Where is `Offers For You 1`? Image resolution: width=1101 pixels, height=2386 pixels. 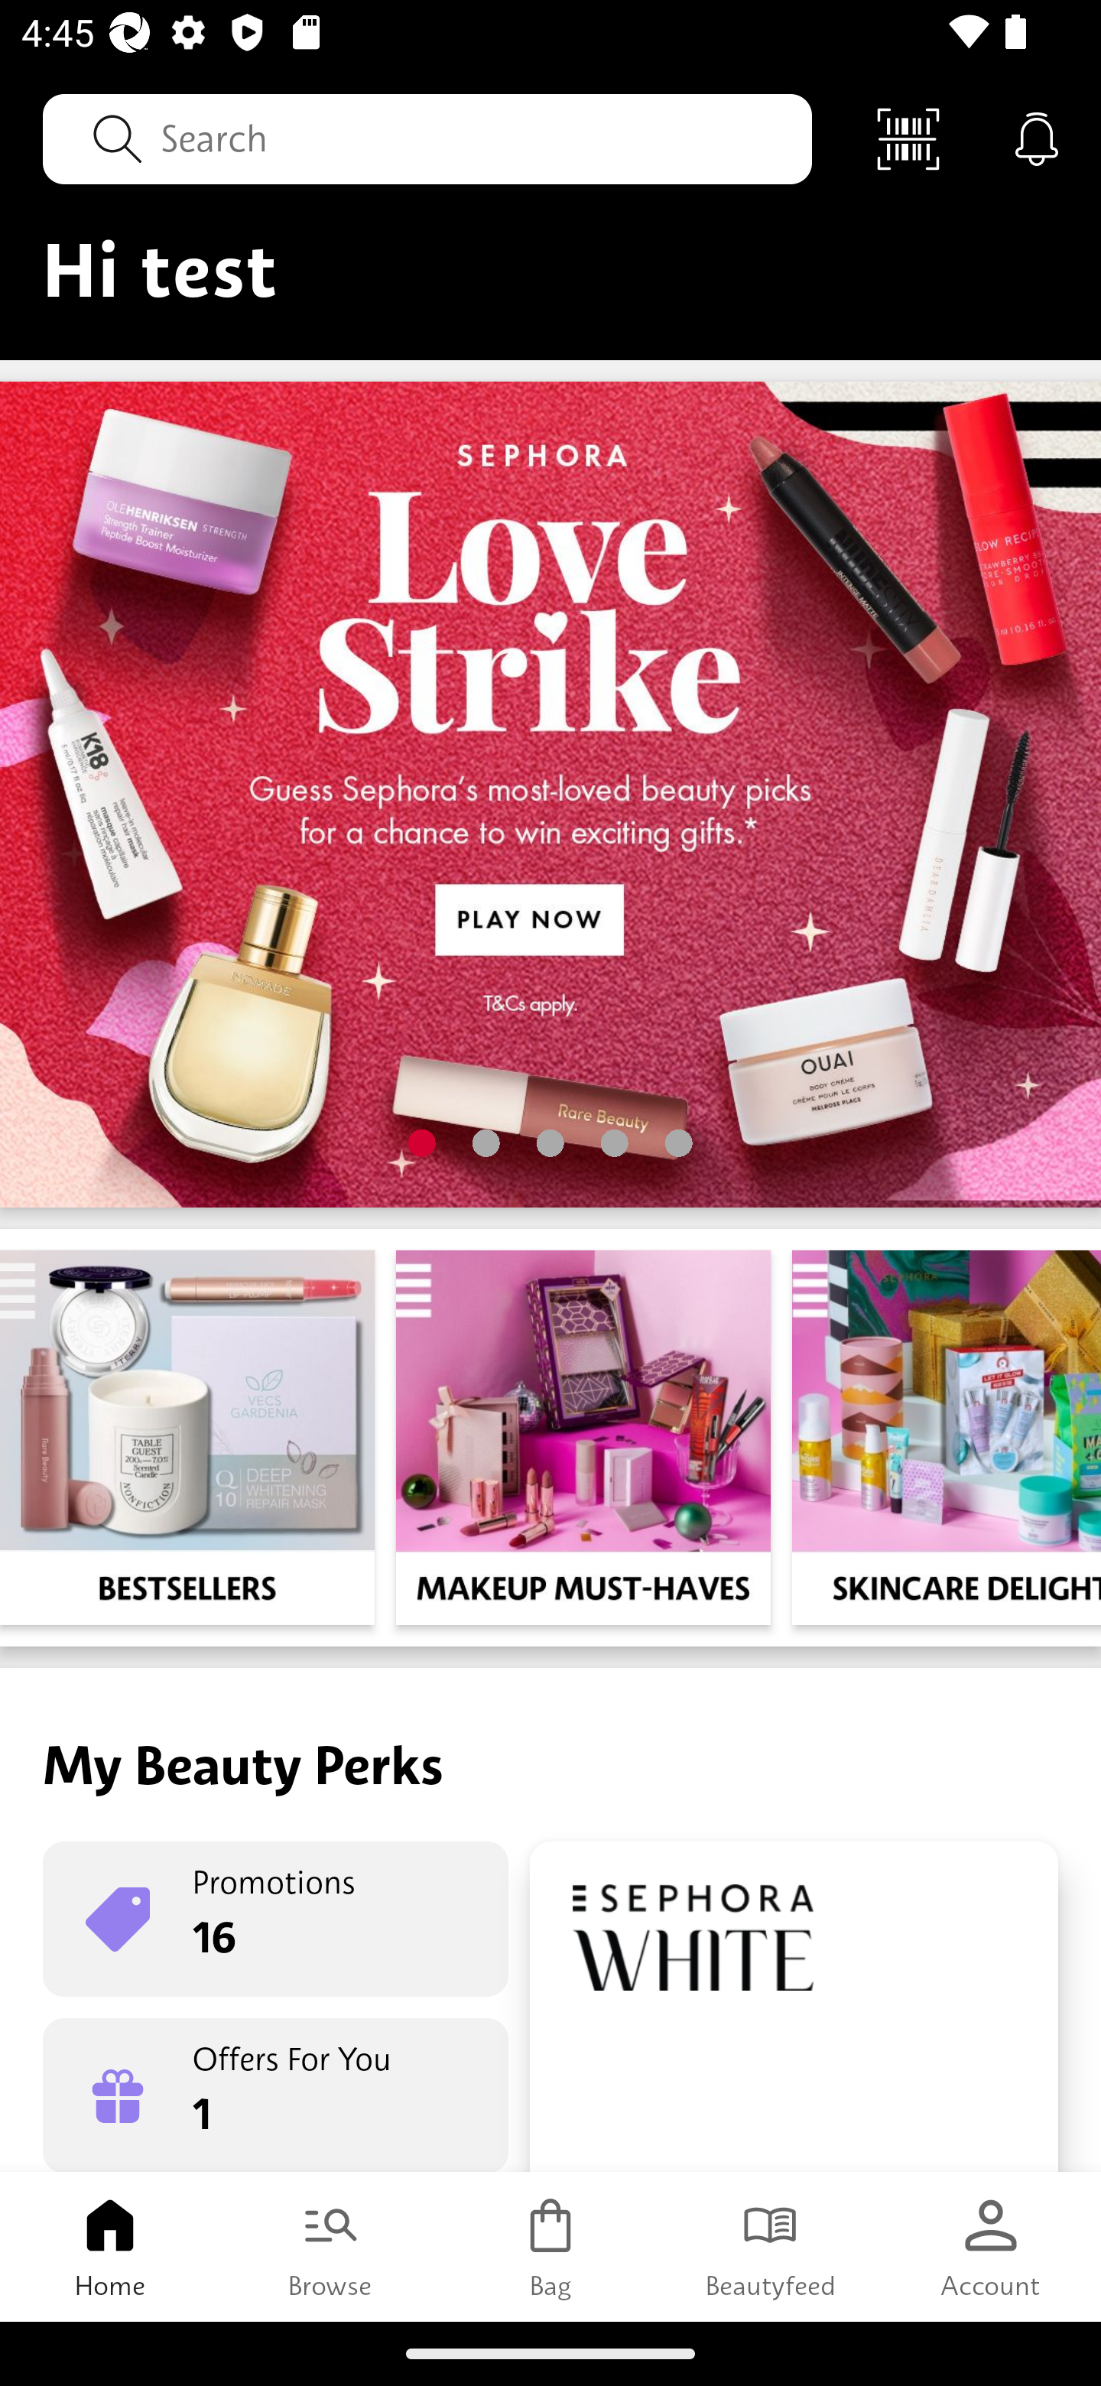 Offers For You 1 is located at coordinates (275, 2095).